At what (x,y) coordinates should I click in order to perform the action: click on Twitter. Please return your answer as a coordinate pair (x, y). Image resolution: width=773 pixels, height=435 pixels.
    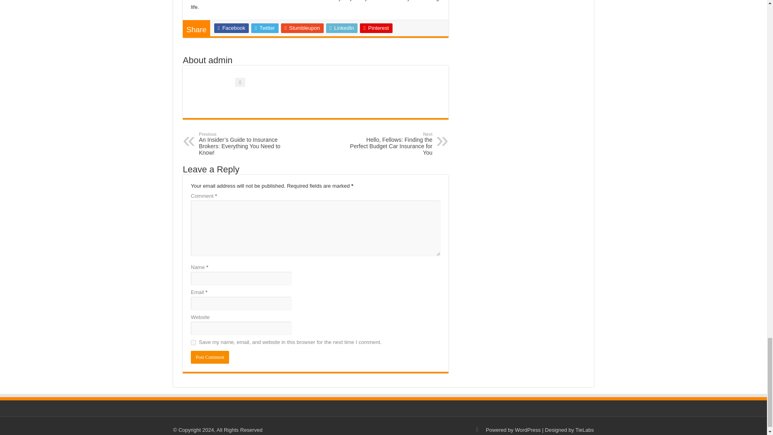
    Looking at the image, I should click on (265, 28).